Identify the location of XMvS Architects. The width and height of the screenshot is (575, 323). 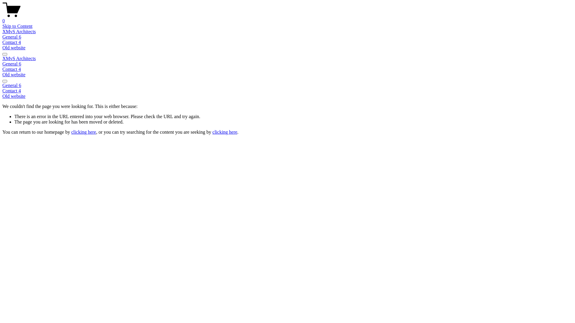
(19, 32).